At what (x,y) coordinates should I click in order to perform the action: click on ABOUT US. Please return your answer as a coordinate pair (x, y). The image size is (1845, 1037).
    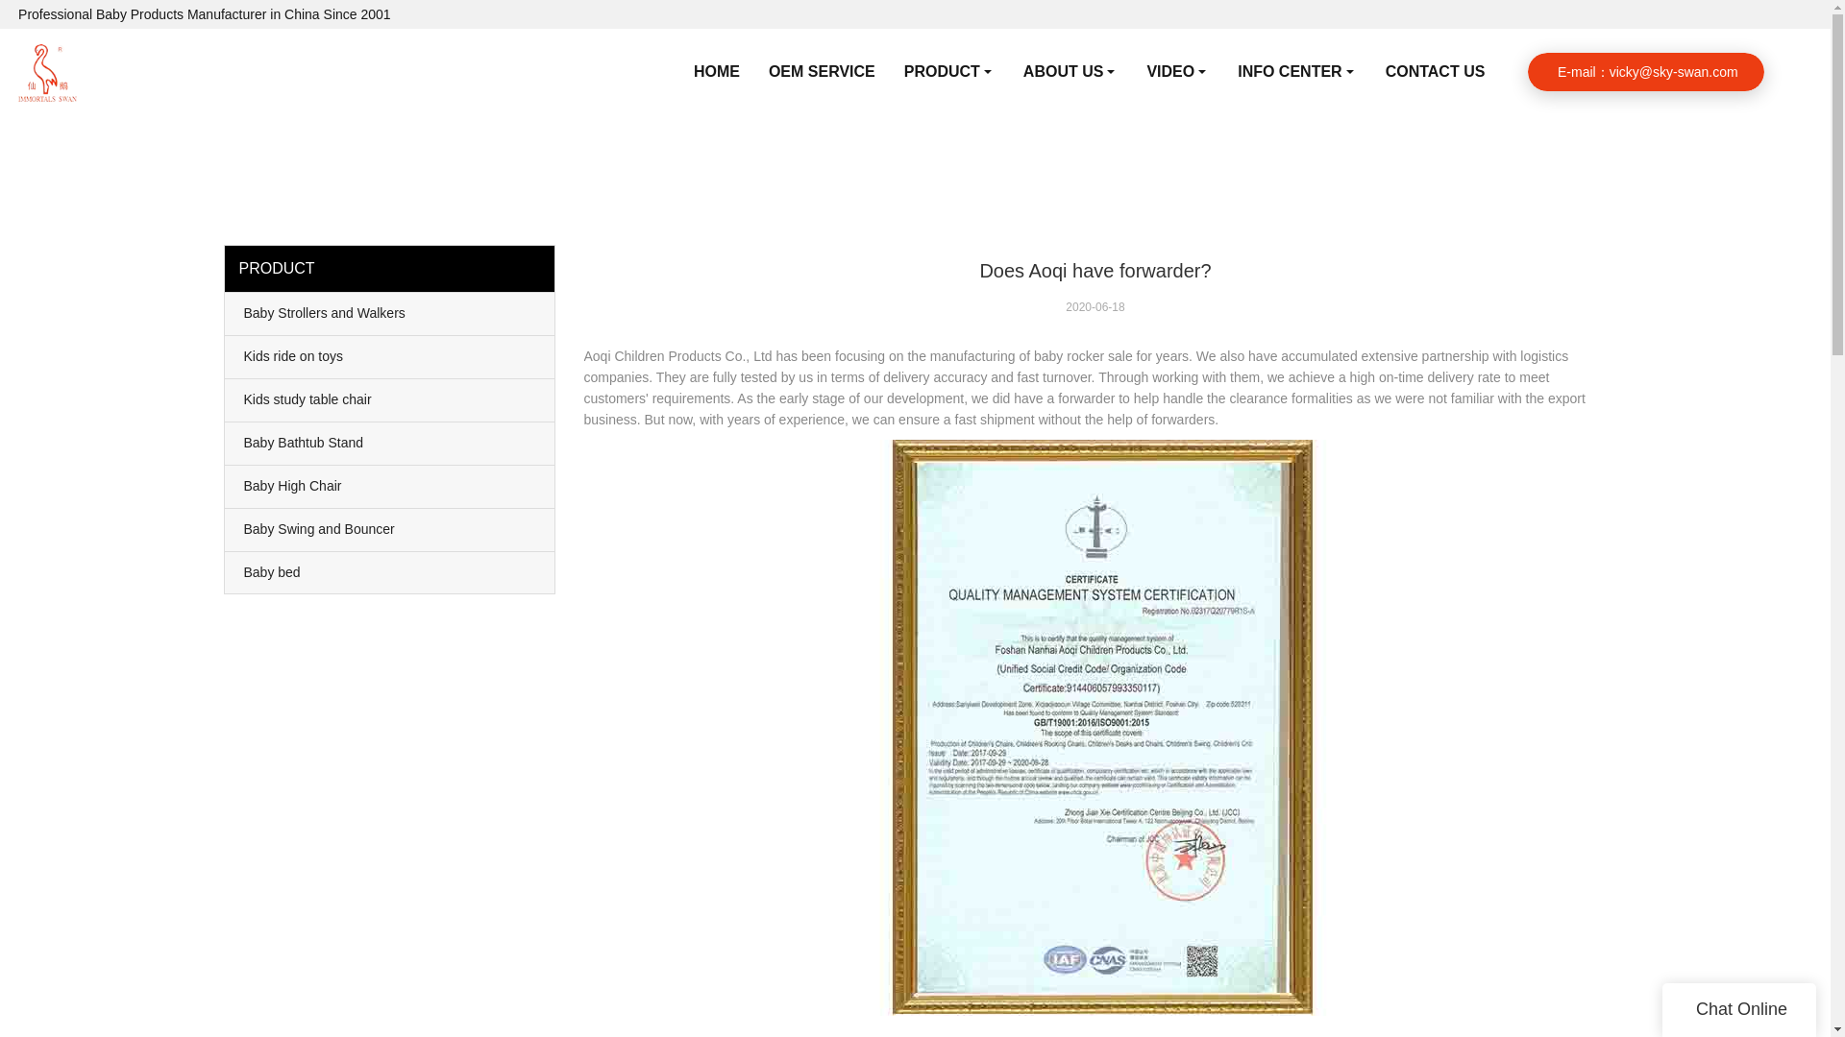
    Looking at the image, I should click on (1070, 71).